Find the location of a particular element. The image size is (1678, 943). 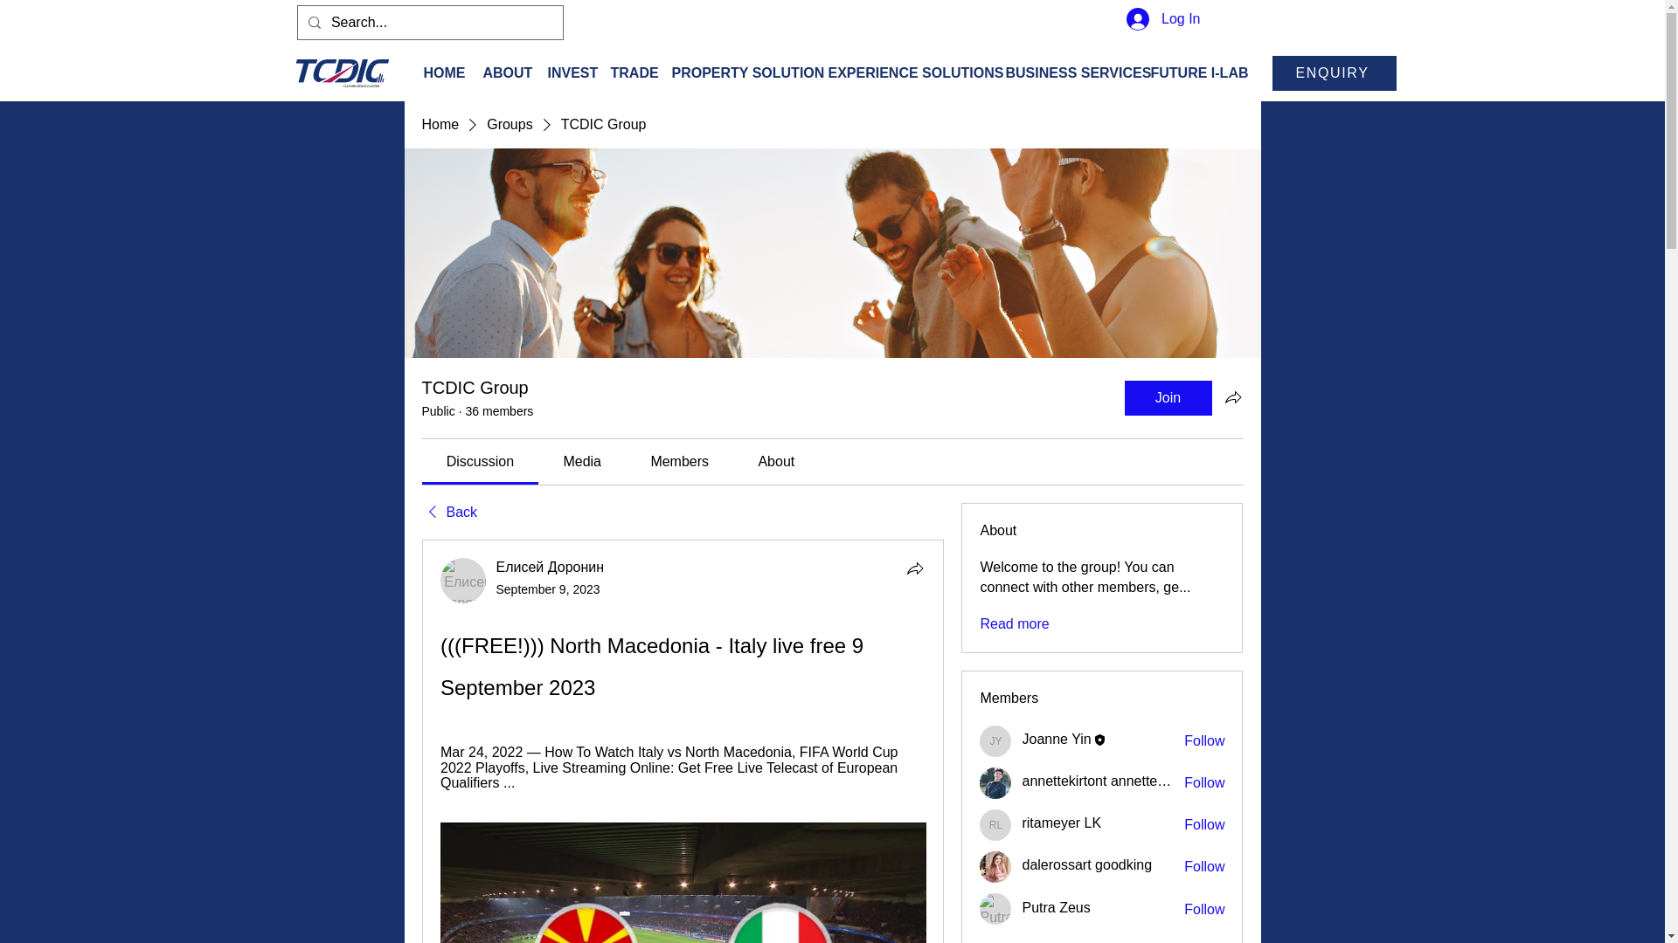

September 9, 2023 is located at coordinates (549, 589).